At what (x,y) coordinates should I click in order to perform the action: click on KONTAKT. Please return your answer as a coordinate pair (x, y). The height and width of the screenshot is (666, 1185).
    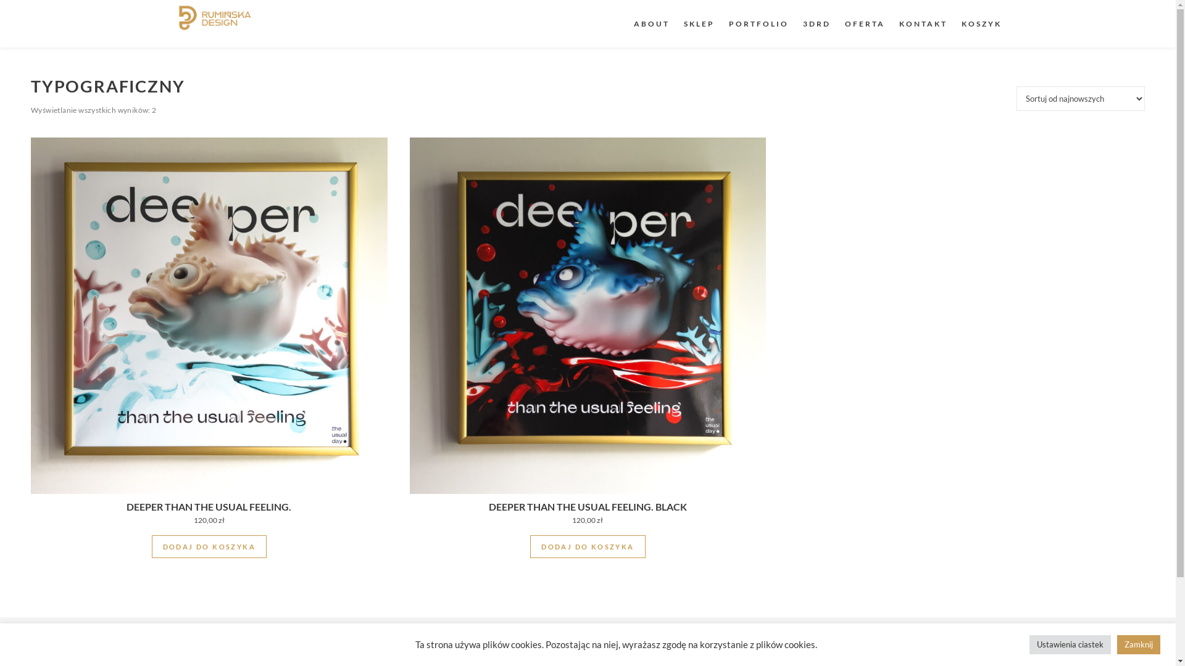
    Looking at the image, I should click on (923, 23).